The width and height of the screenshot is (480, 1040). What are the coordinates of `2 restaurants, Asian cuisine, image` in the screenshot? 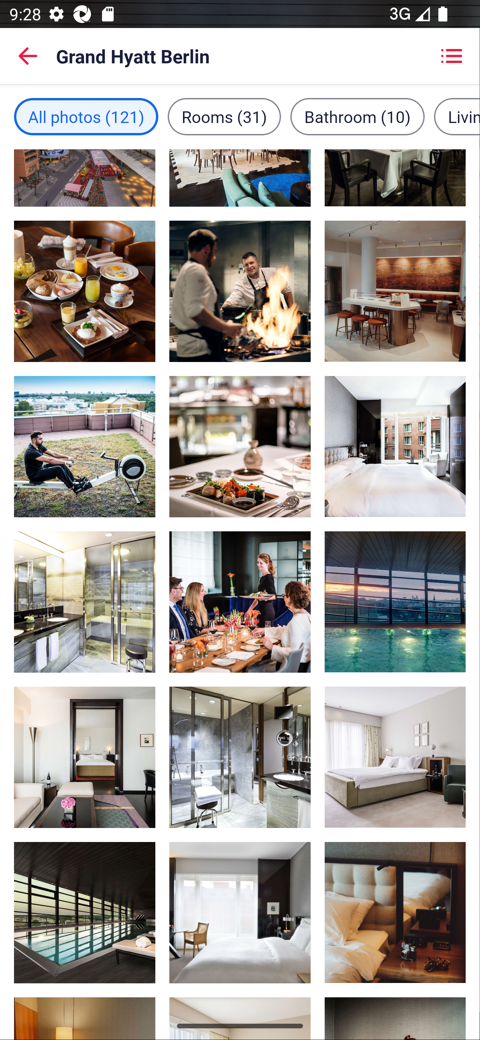 It's located at (240, 291).